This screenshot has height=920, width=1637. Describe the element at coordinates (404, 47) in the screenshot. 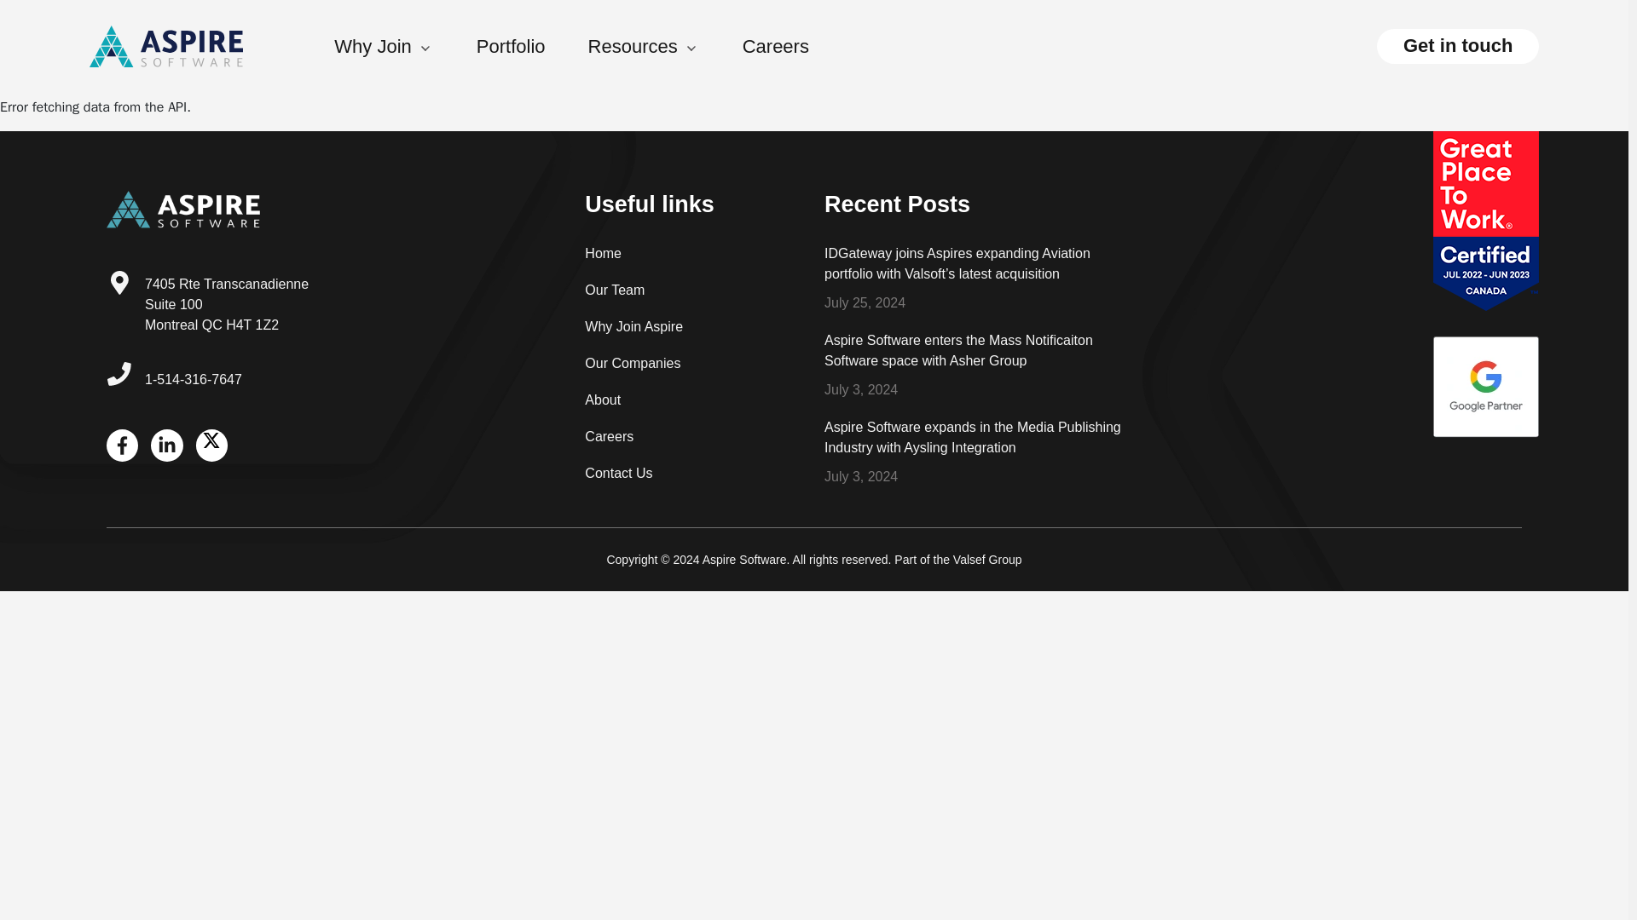

I see `Why Join` at that location.